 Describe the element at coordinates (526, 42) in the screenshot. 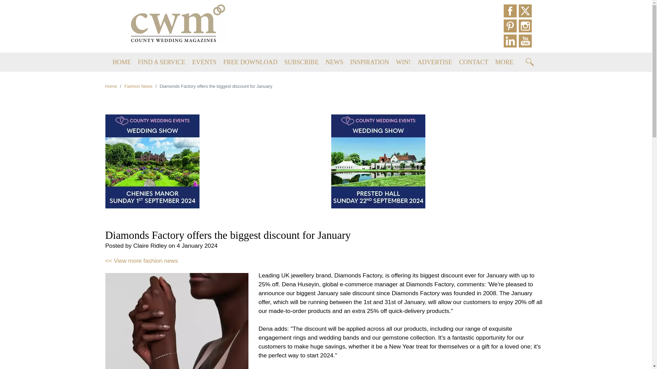

I see `Follow County Wedding Magazines on YouTube` at that location.